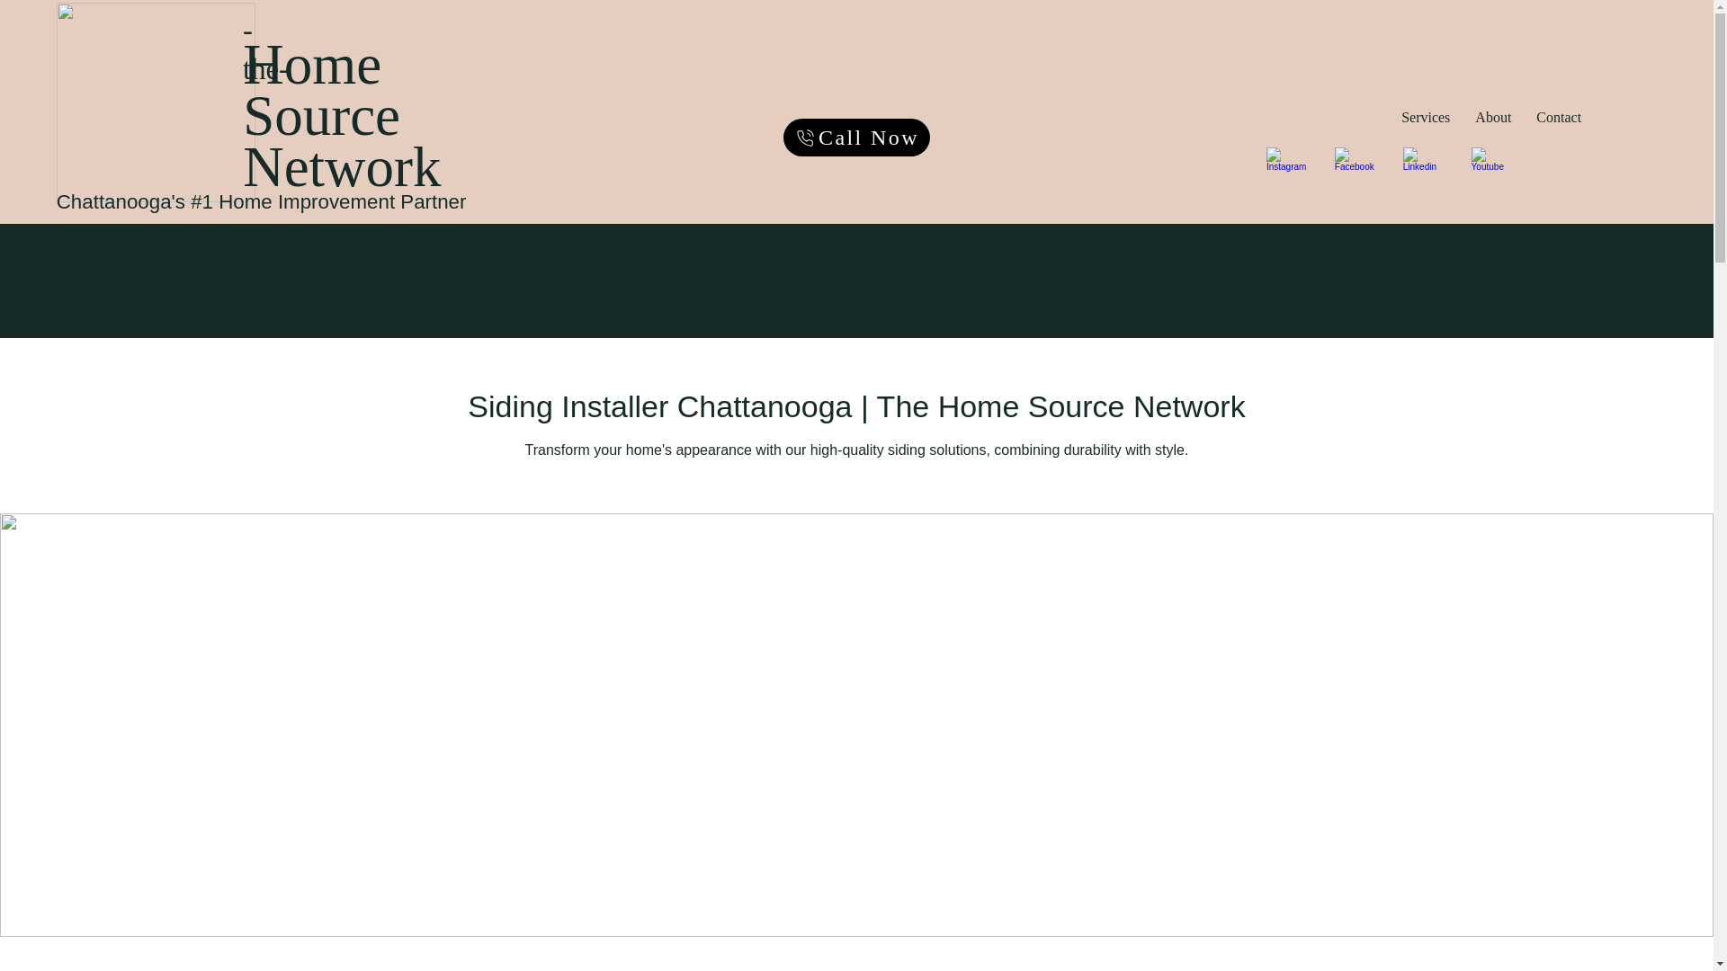 The image size is (1727, 971). I want to click on Home, so click(312, 64).